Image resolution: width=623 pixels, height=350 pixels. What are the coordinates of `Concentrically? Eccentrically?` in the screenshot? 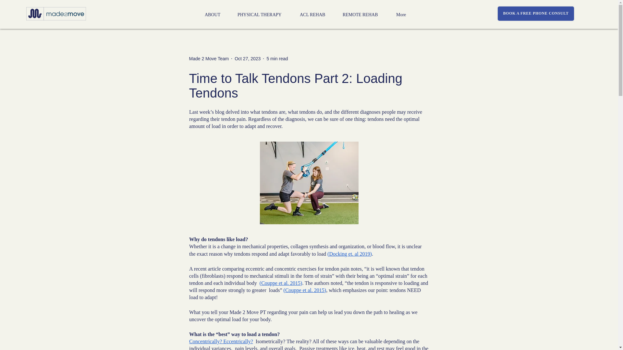 It's located at (221, 341).